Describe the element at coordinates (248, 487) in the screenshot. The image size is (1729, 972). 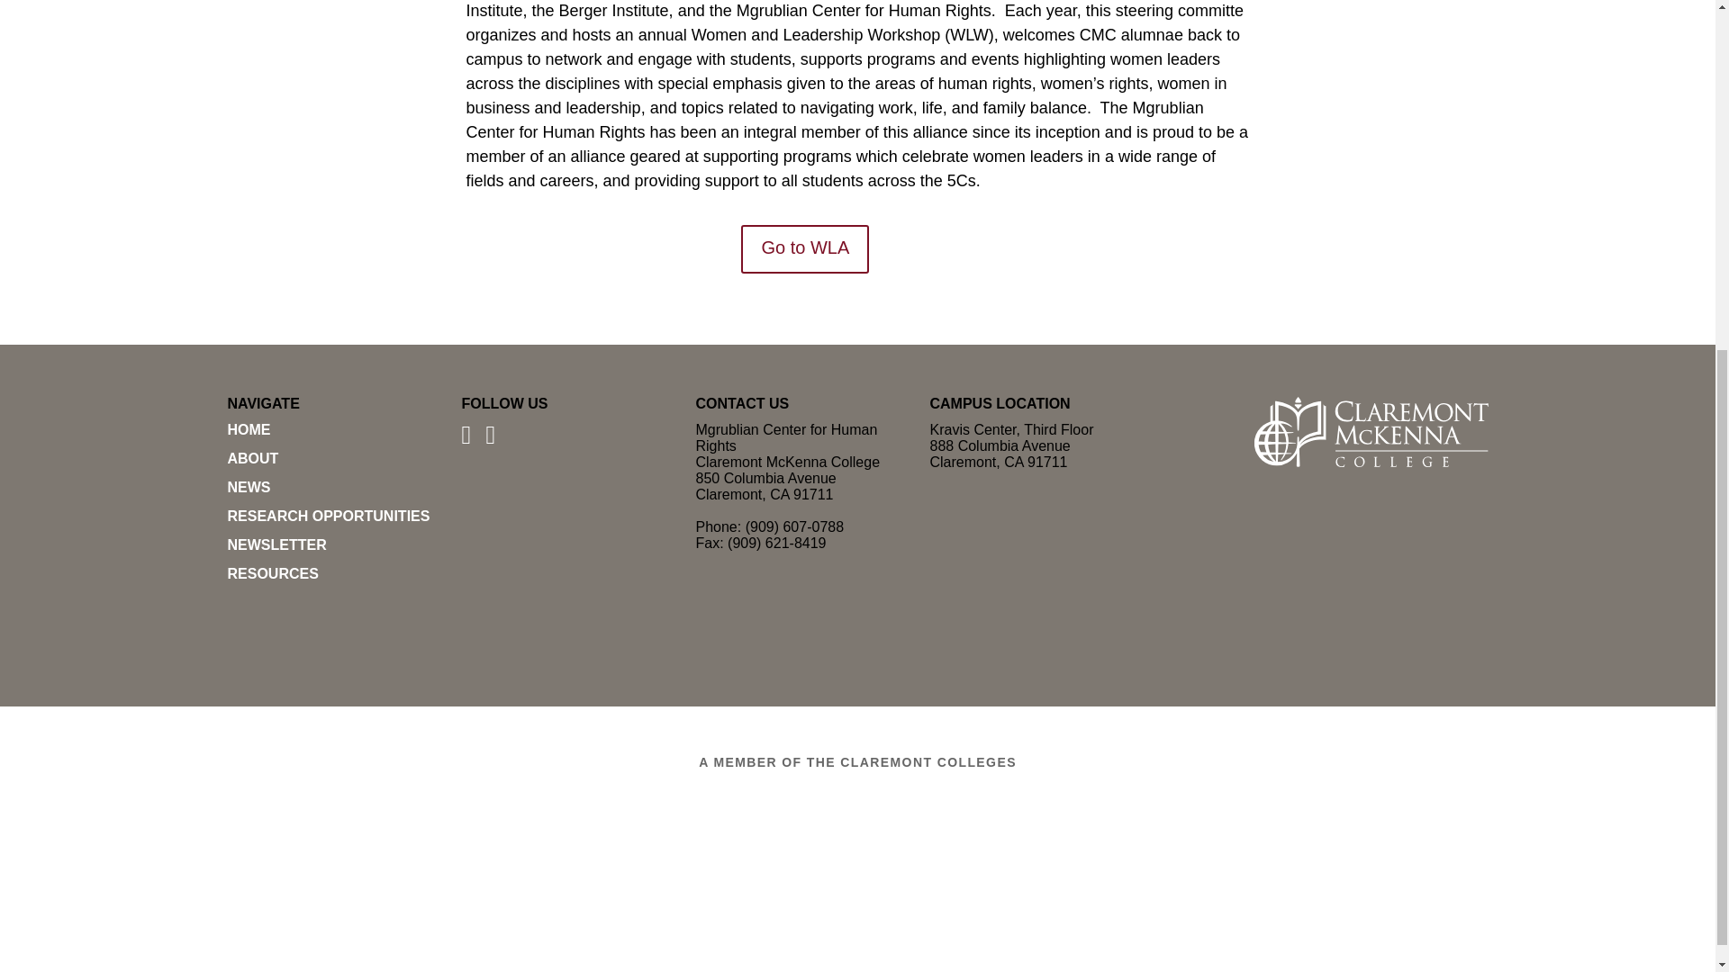
I see `NEWS` at that location.